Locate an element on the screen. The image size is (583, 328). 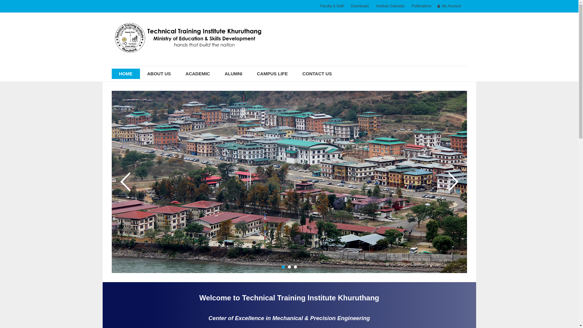
ACADEMIC is located at coordinates (198, 73).